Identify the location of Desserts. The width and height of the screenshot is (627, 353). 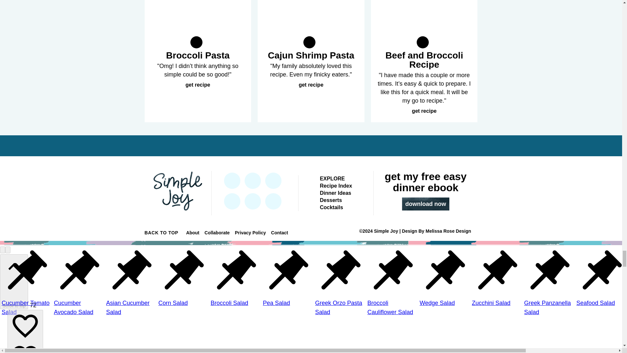
(330, 200).